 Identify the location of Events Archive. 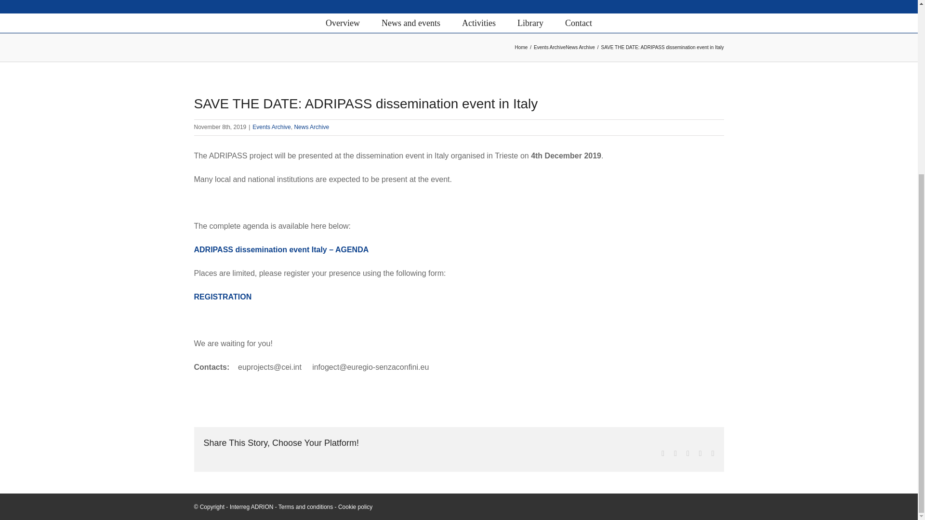
(549, 47).